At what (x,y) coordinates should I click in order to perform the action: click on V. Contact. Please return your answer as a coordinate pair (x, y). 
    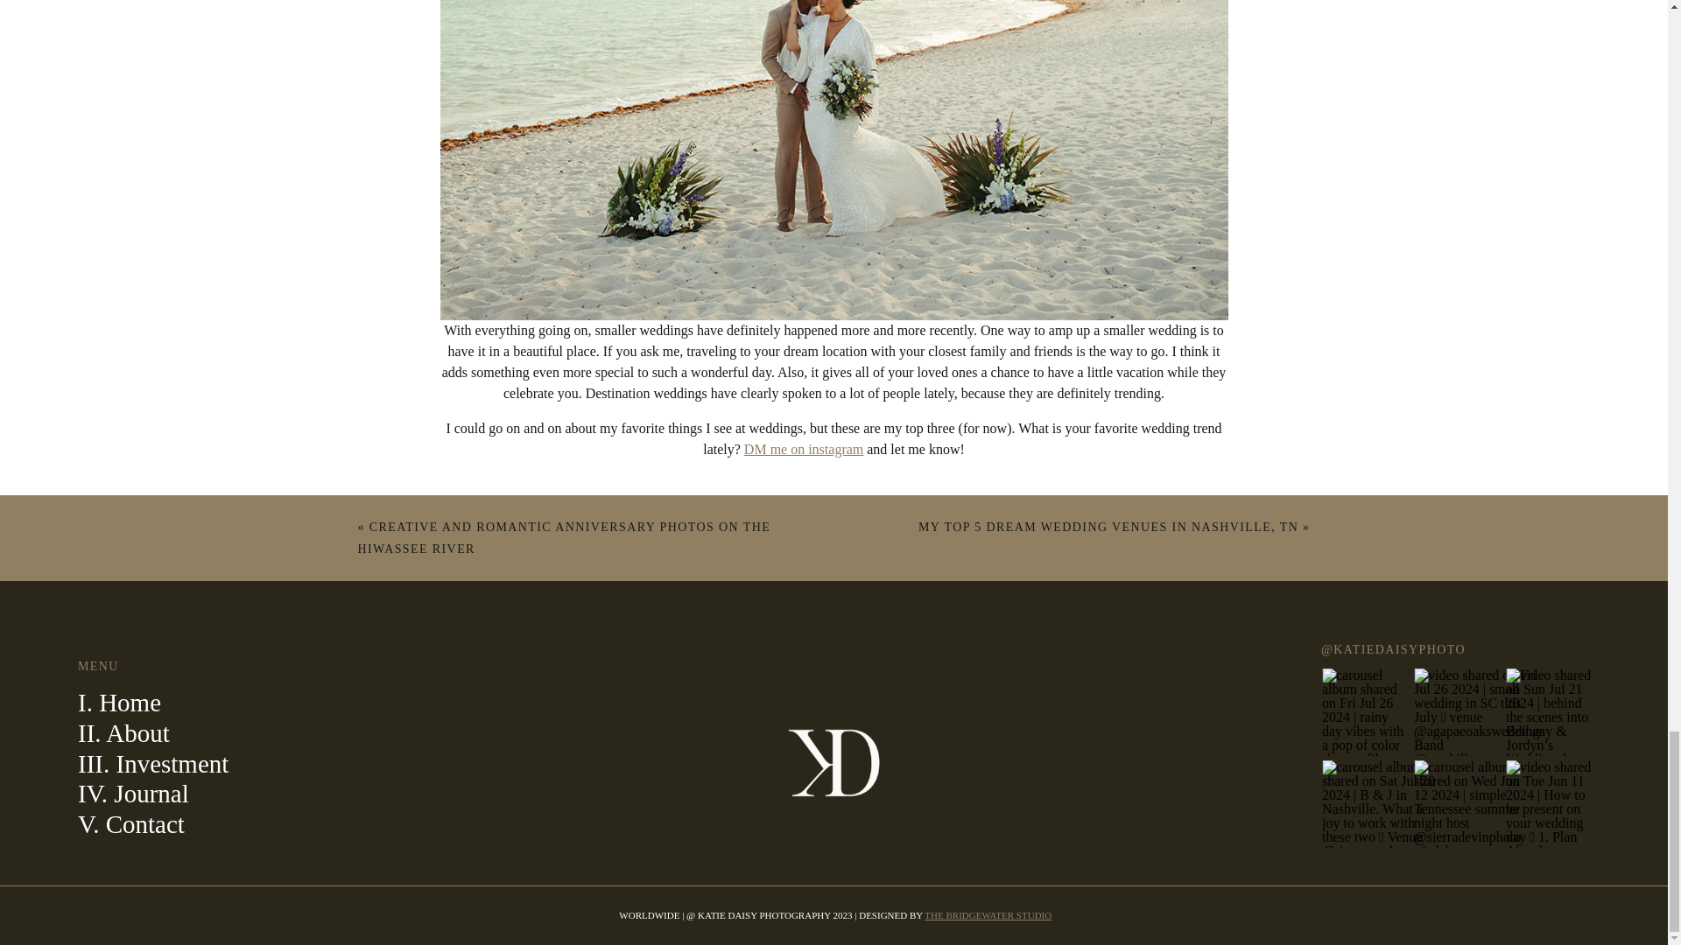
    Looking at the image, I should click on (131, 823).